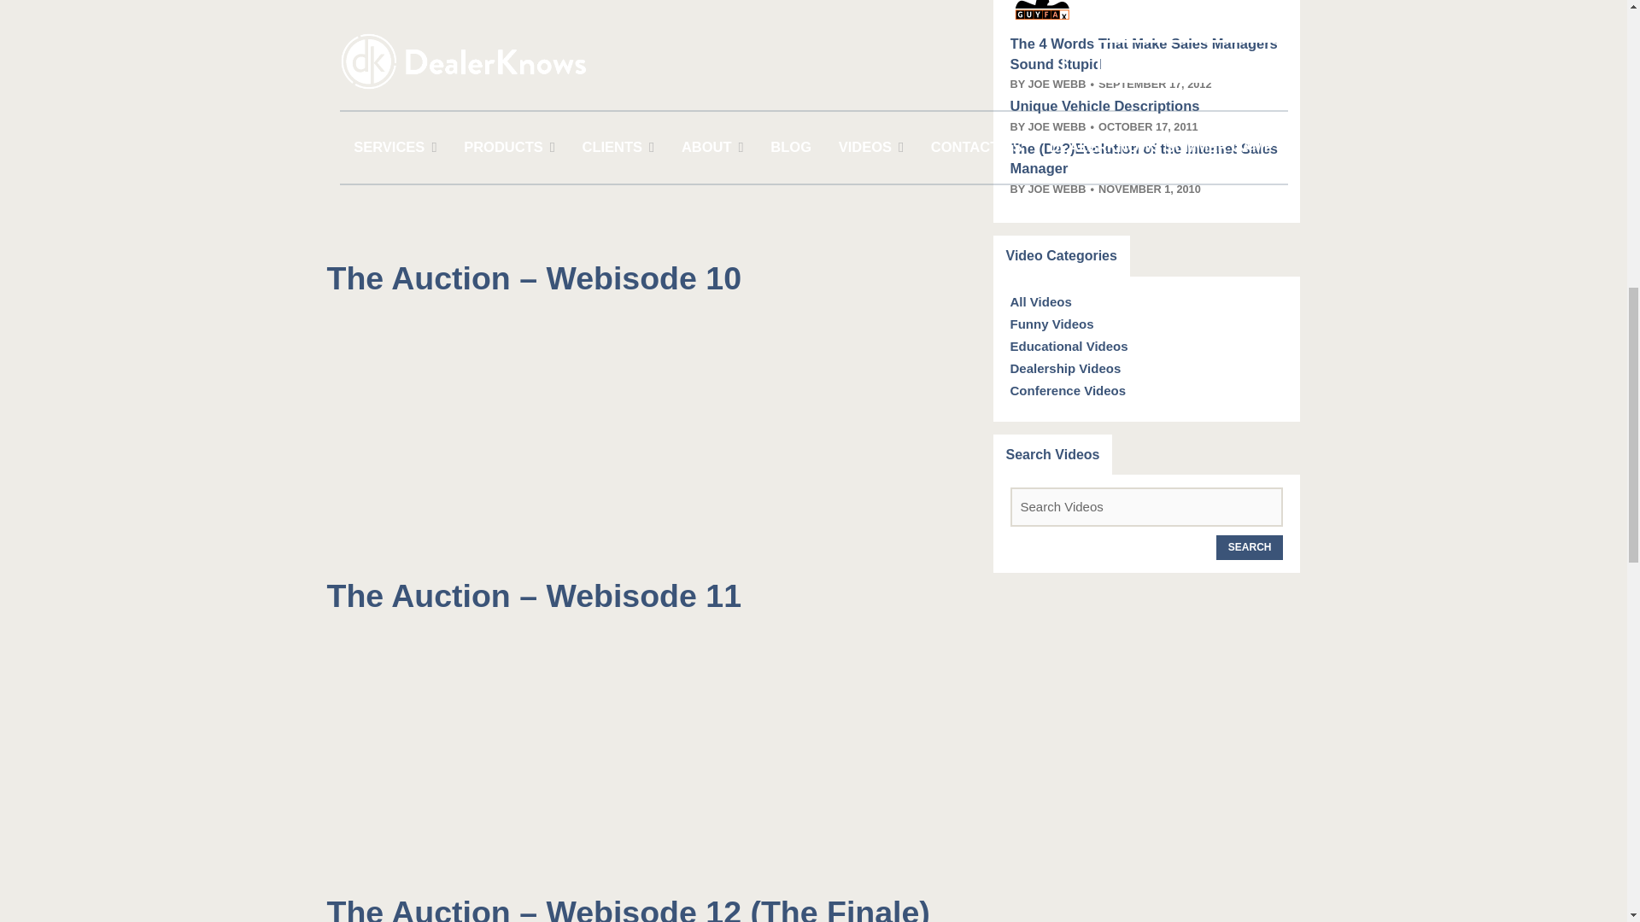 The image size is (1640, 922). What do you see at coordinates (540, 119) in the screenshot?
I see `The Auction, Episode 9. Picking the Ripest Fruits` at bounding box center [540, 119].